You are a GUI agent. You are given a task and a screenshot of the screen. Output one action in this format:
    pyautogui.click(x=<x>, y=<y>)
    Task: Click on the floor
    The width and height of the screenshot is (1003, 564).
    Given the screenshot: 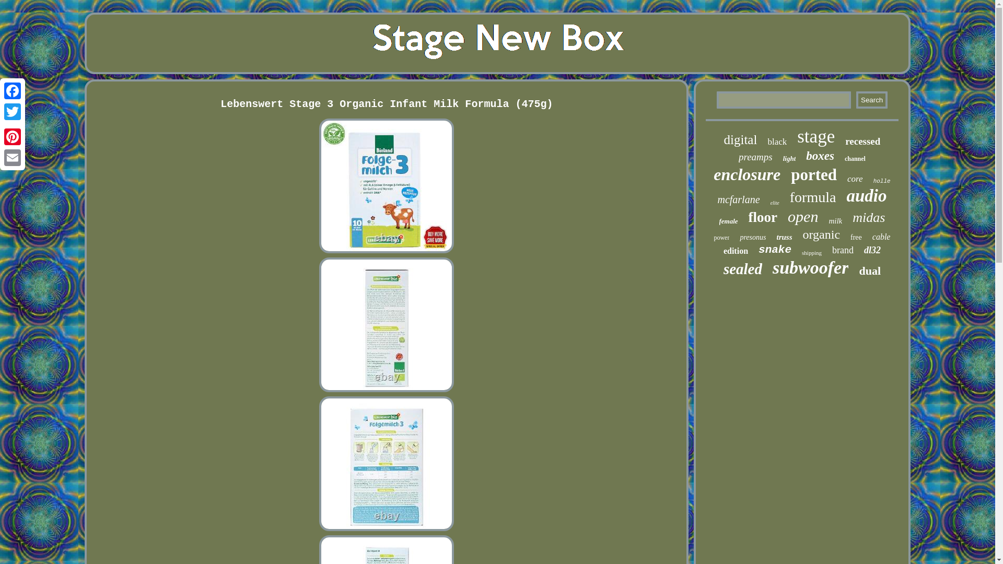 What is the action you would take?
    pyautogui.click(x=763, y=217)
    